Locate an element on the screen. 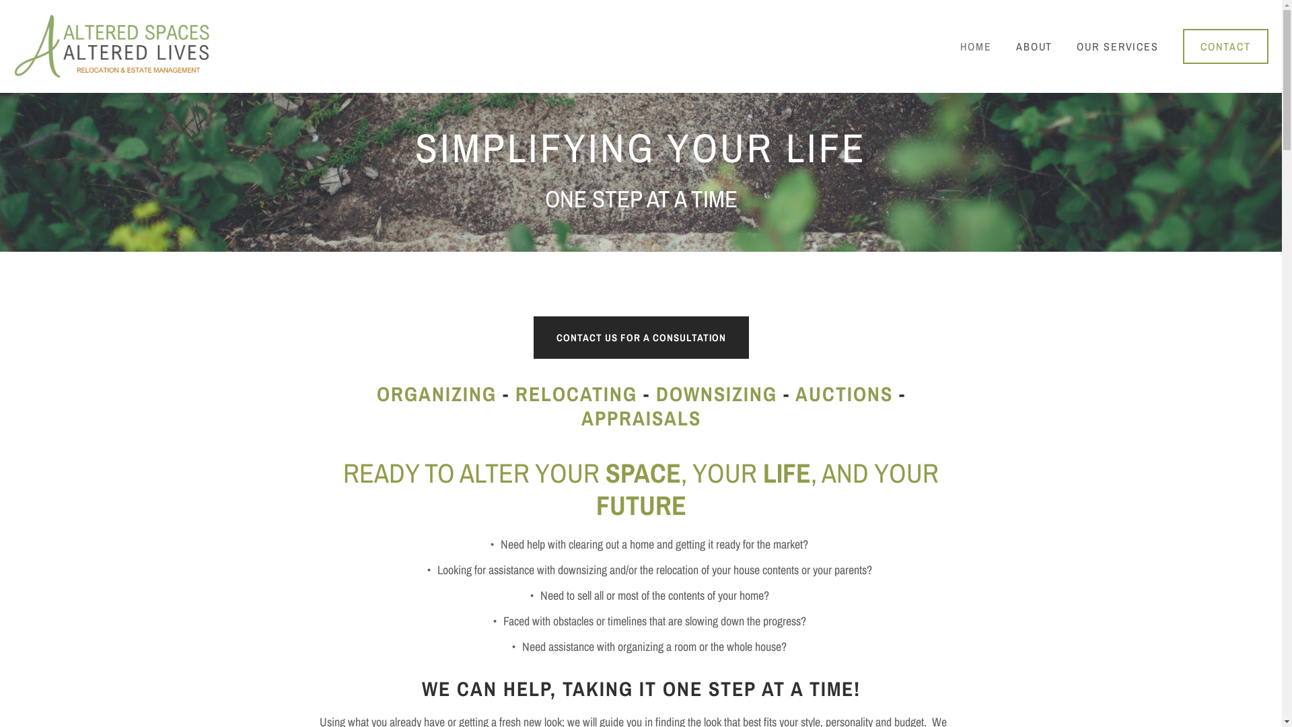  CONTACT is located at coordinates (1226, 46).